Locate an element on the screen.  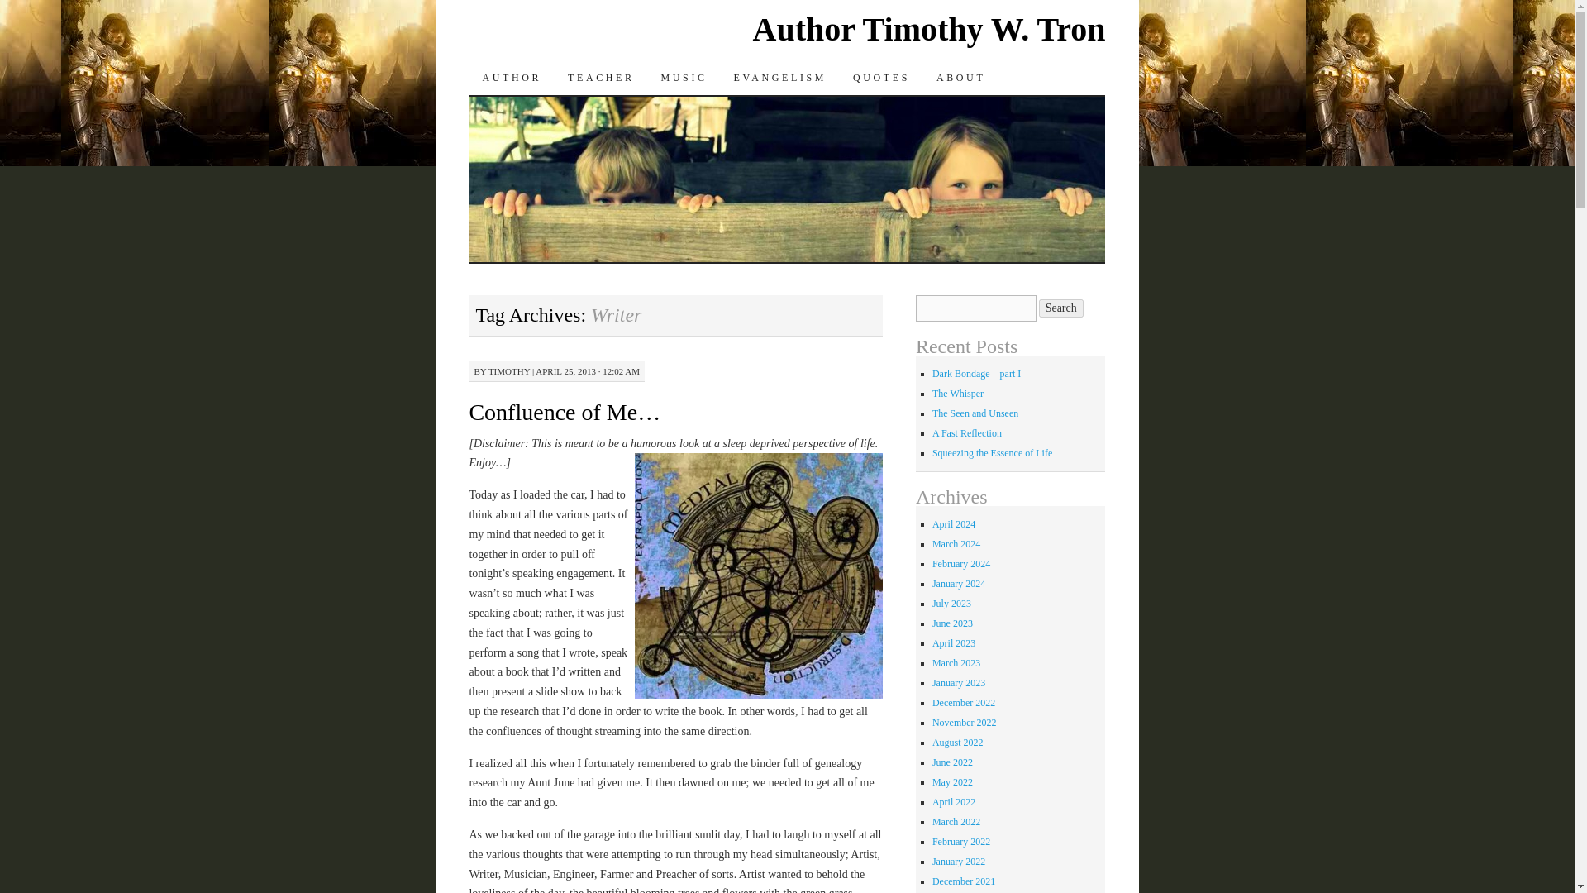
SKIP TO CONTENT is located at coordinates (481, 111).